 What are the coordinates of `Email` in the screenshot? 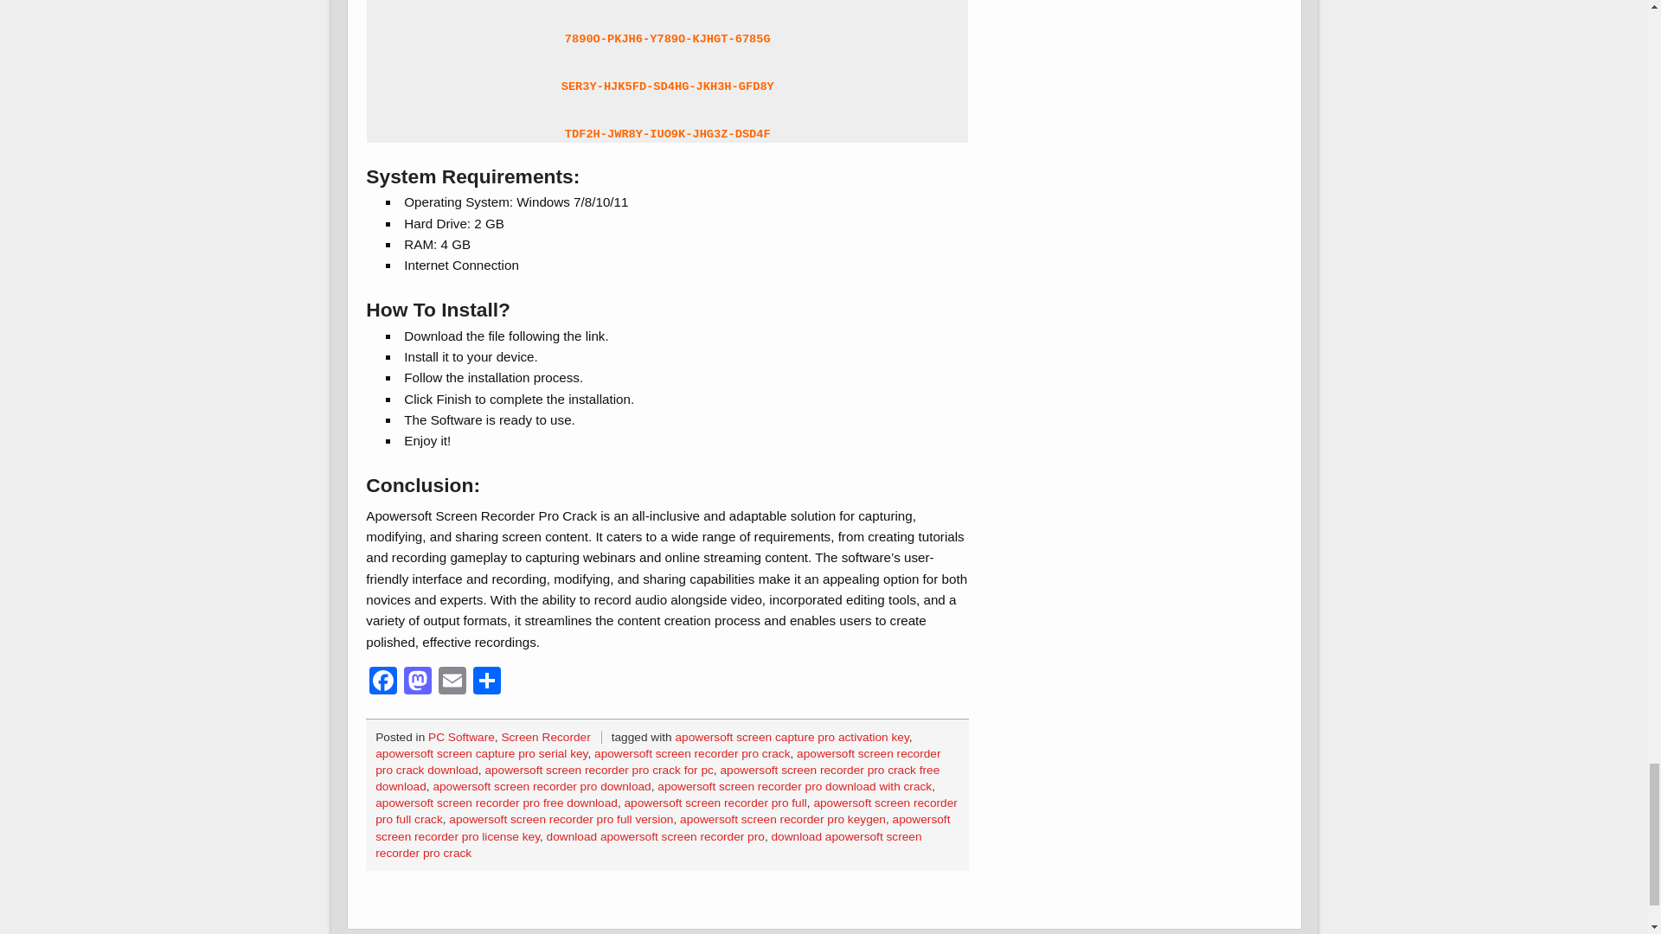 It's located at (452, 682).